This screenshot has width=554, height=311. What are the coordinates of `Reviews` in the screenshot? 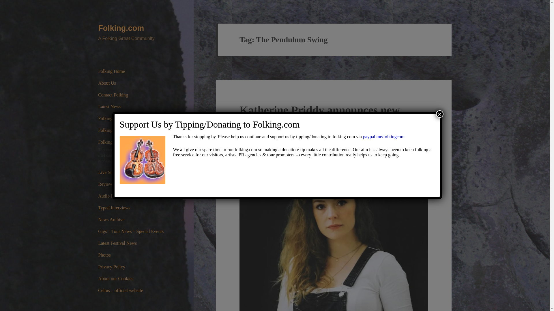 It's located at (133, 184).